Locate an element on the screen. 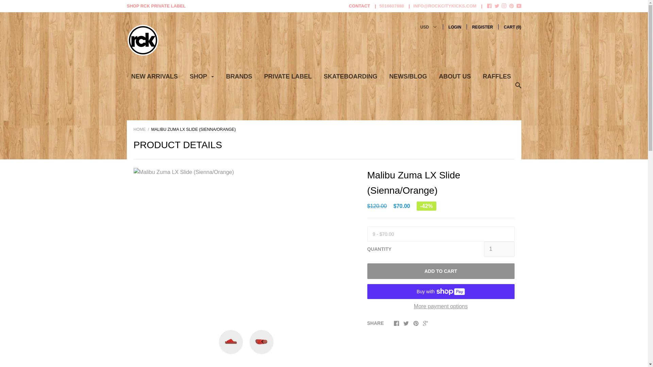  Pinterest is located at coordinates (512, 6).